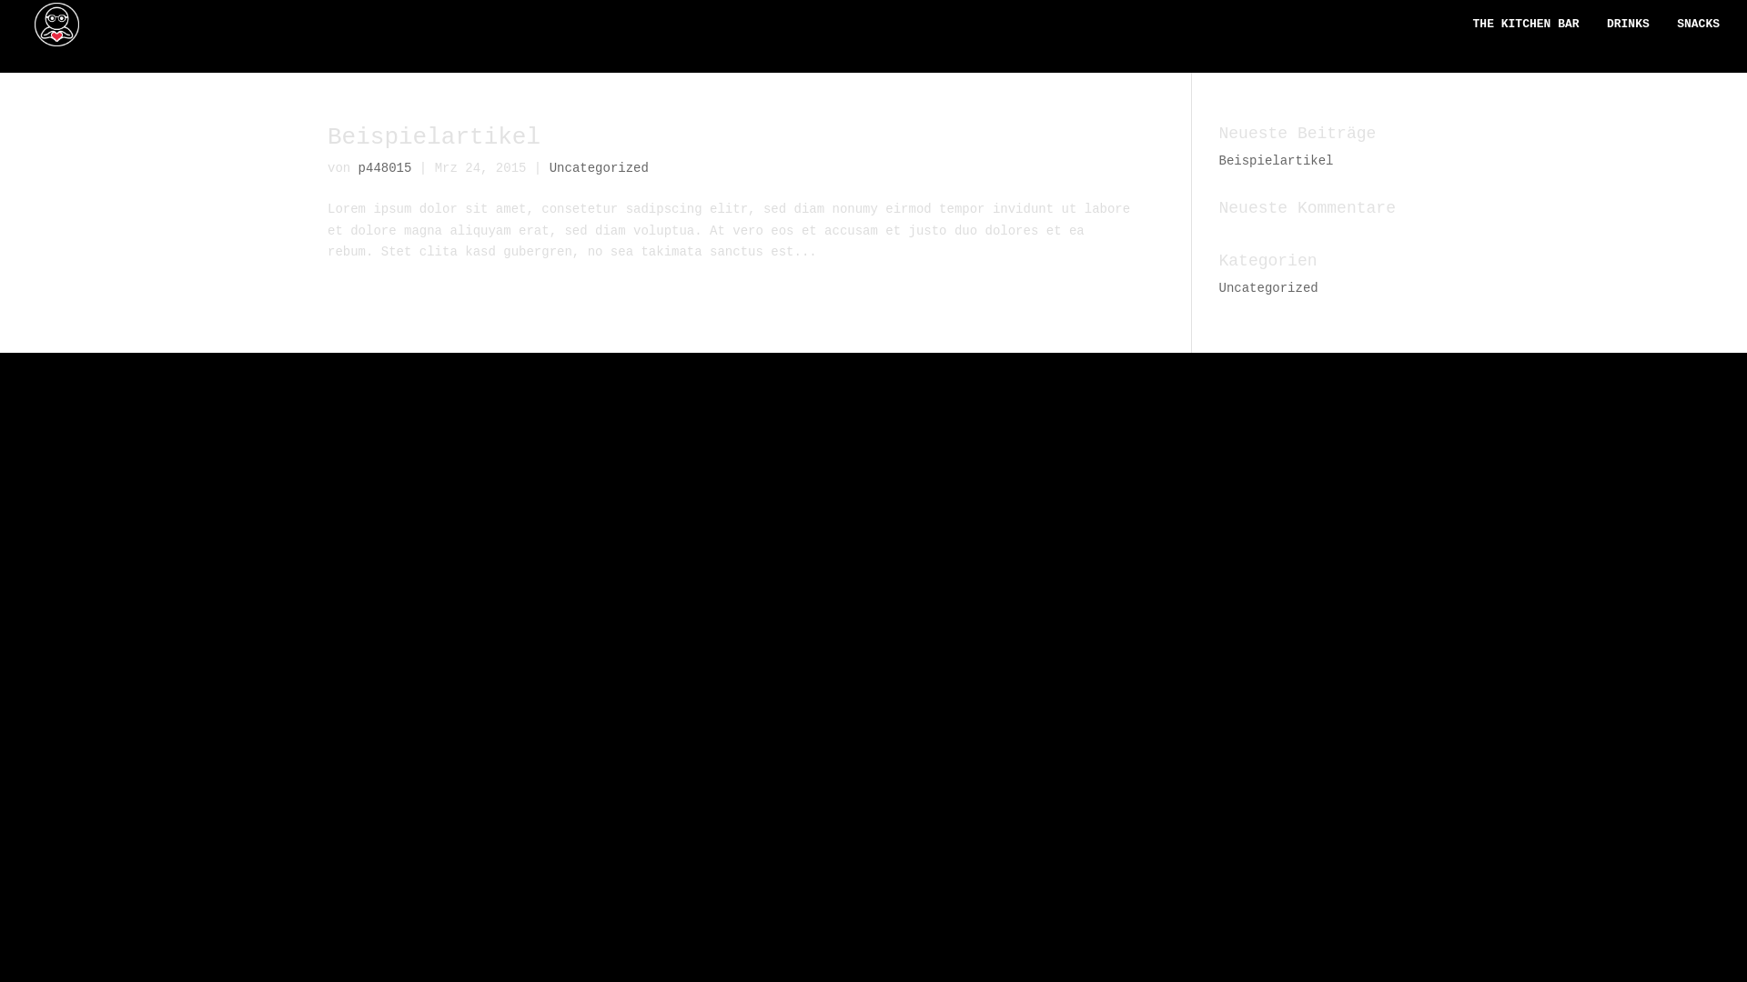 This screenshot has width=1747, height=982. I want to click on Uncategorized, so click(1268, 288).